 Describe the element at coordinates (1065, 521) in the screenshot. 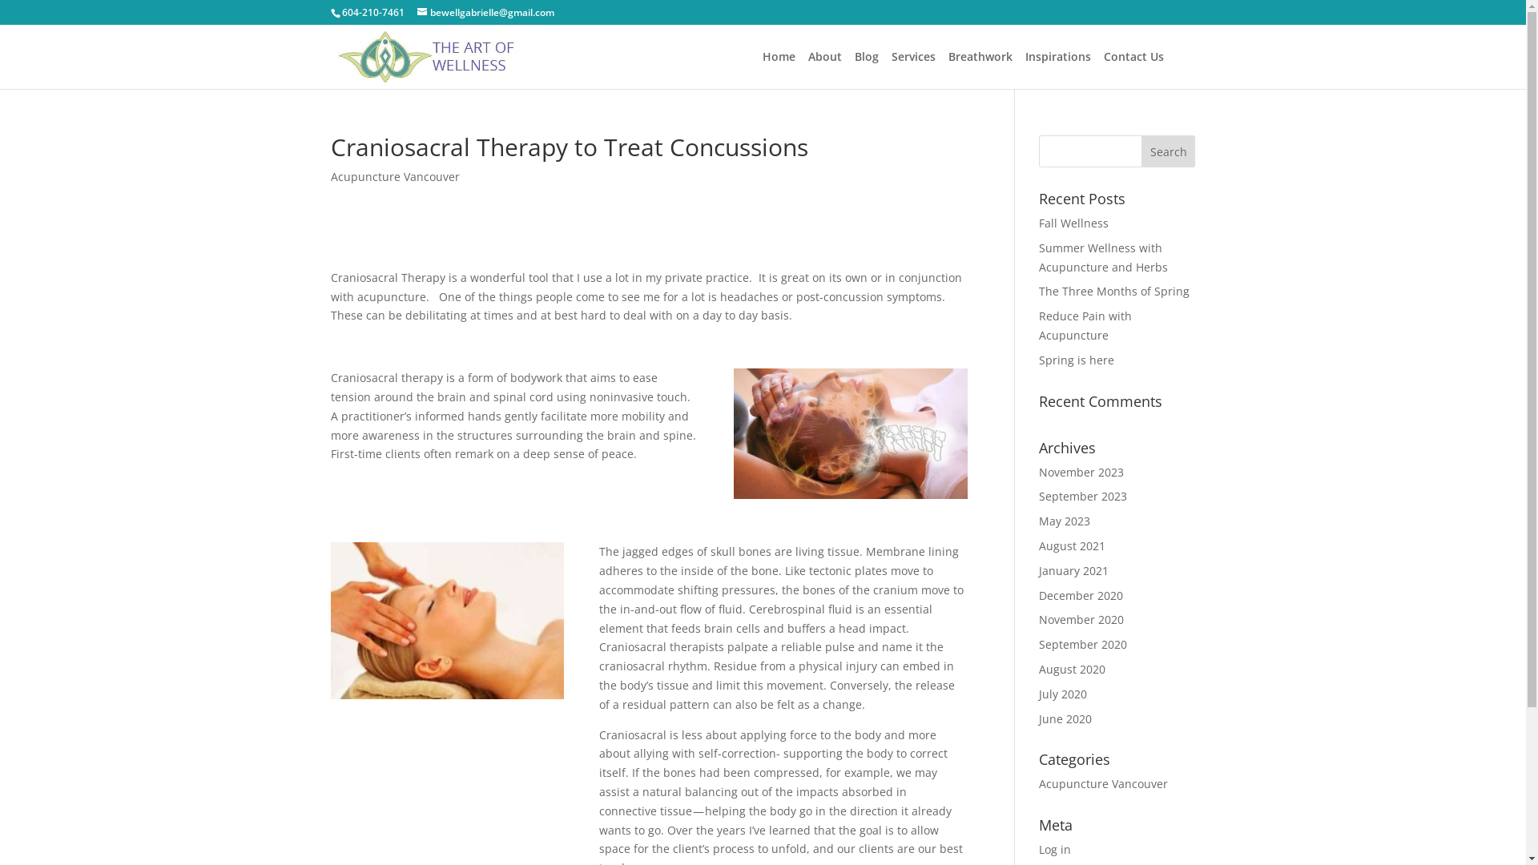

I see `May 2023` at that location.